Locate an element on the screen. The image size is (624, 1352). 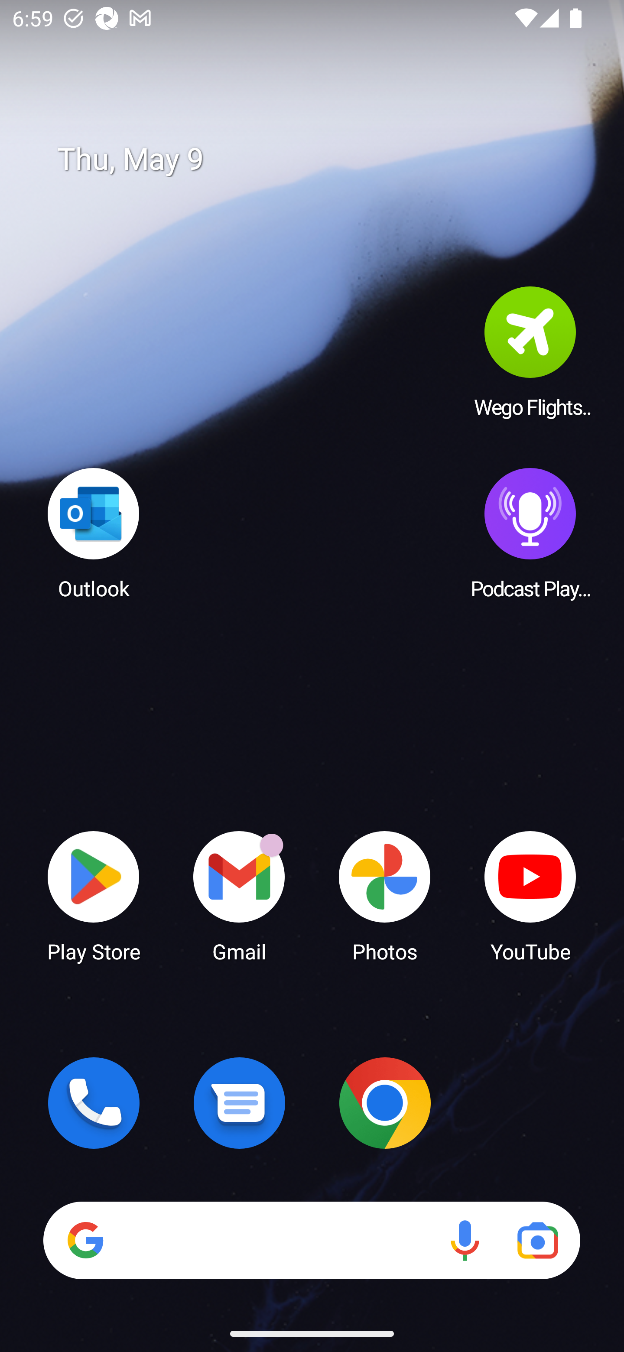
Search Voice search Google Lens is located at coordinates (312, 1240).